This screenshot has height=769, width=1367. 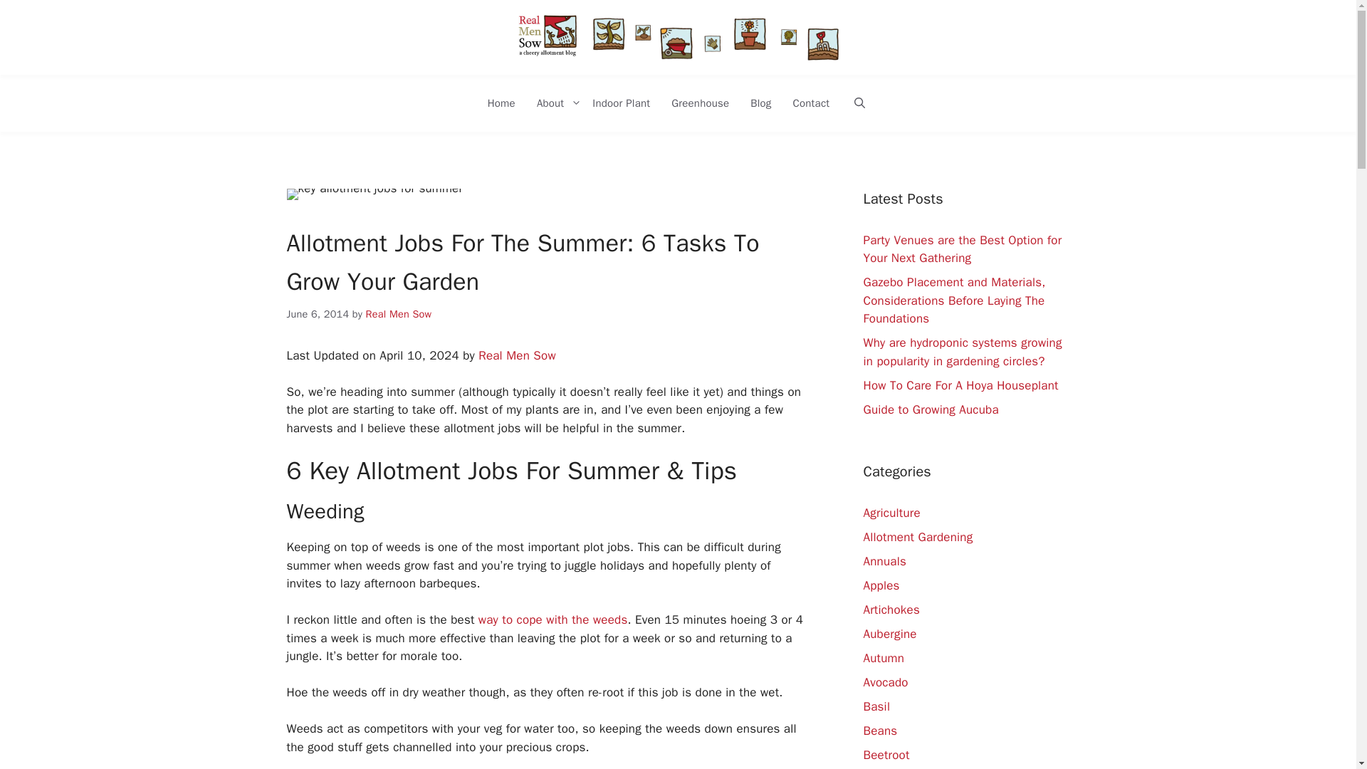 I want to click on Guide to Growing Aucuba, so click(x=930, y=409).